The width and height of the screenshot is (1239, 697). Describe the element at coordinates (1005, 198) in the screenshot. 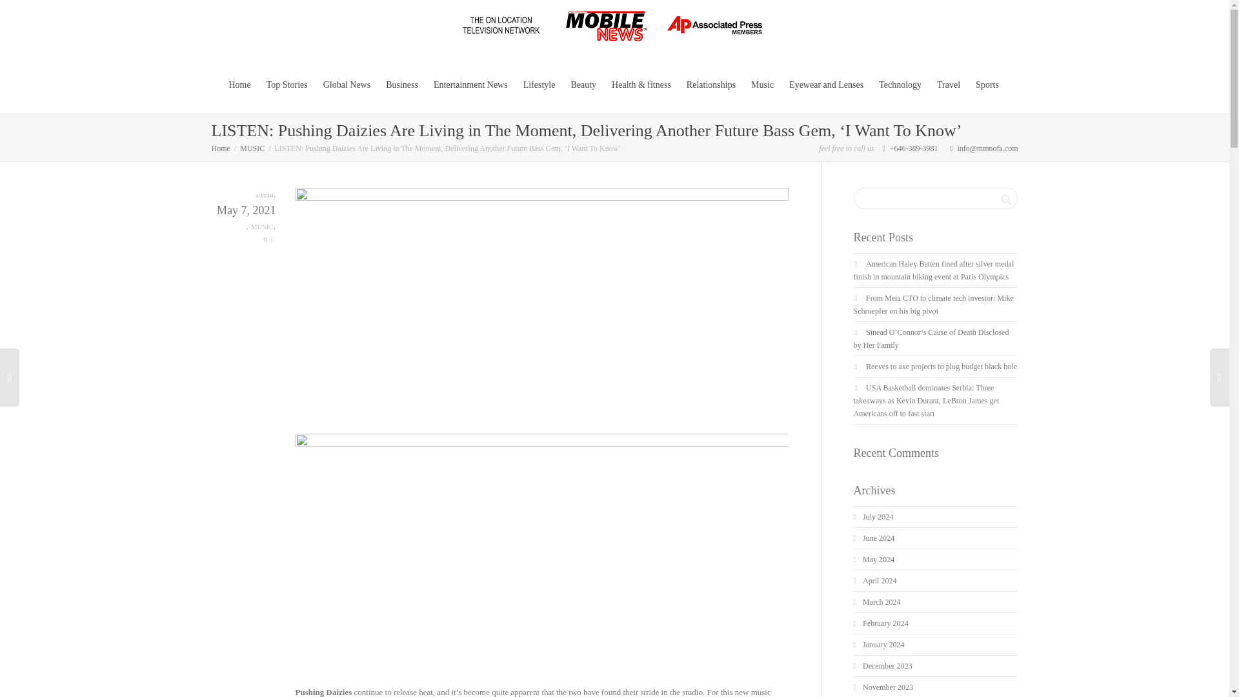

I see `Search` at that location.